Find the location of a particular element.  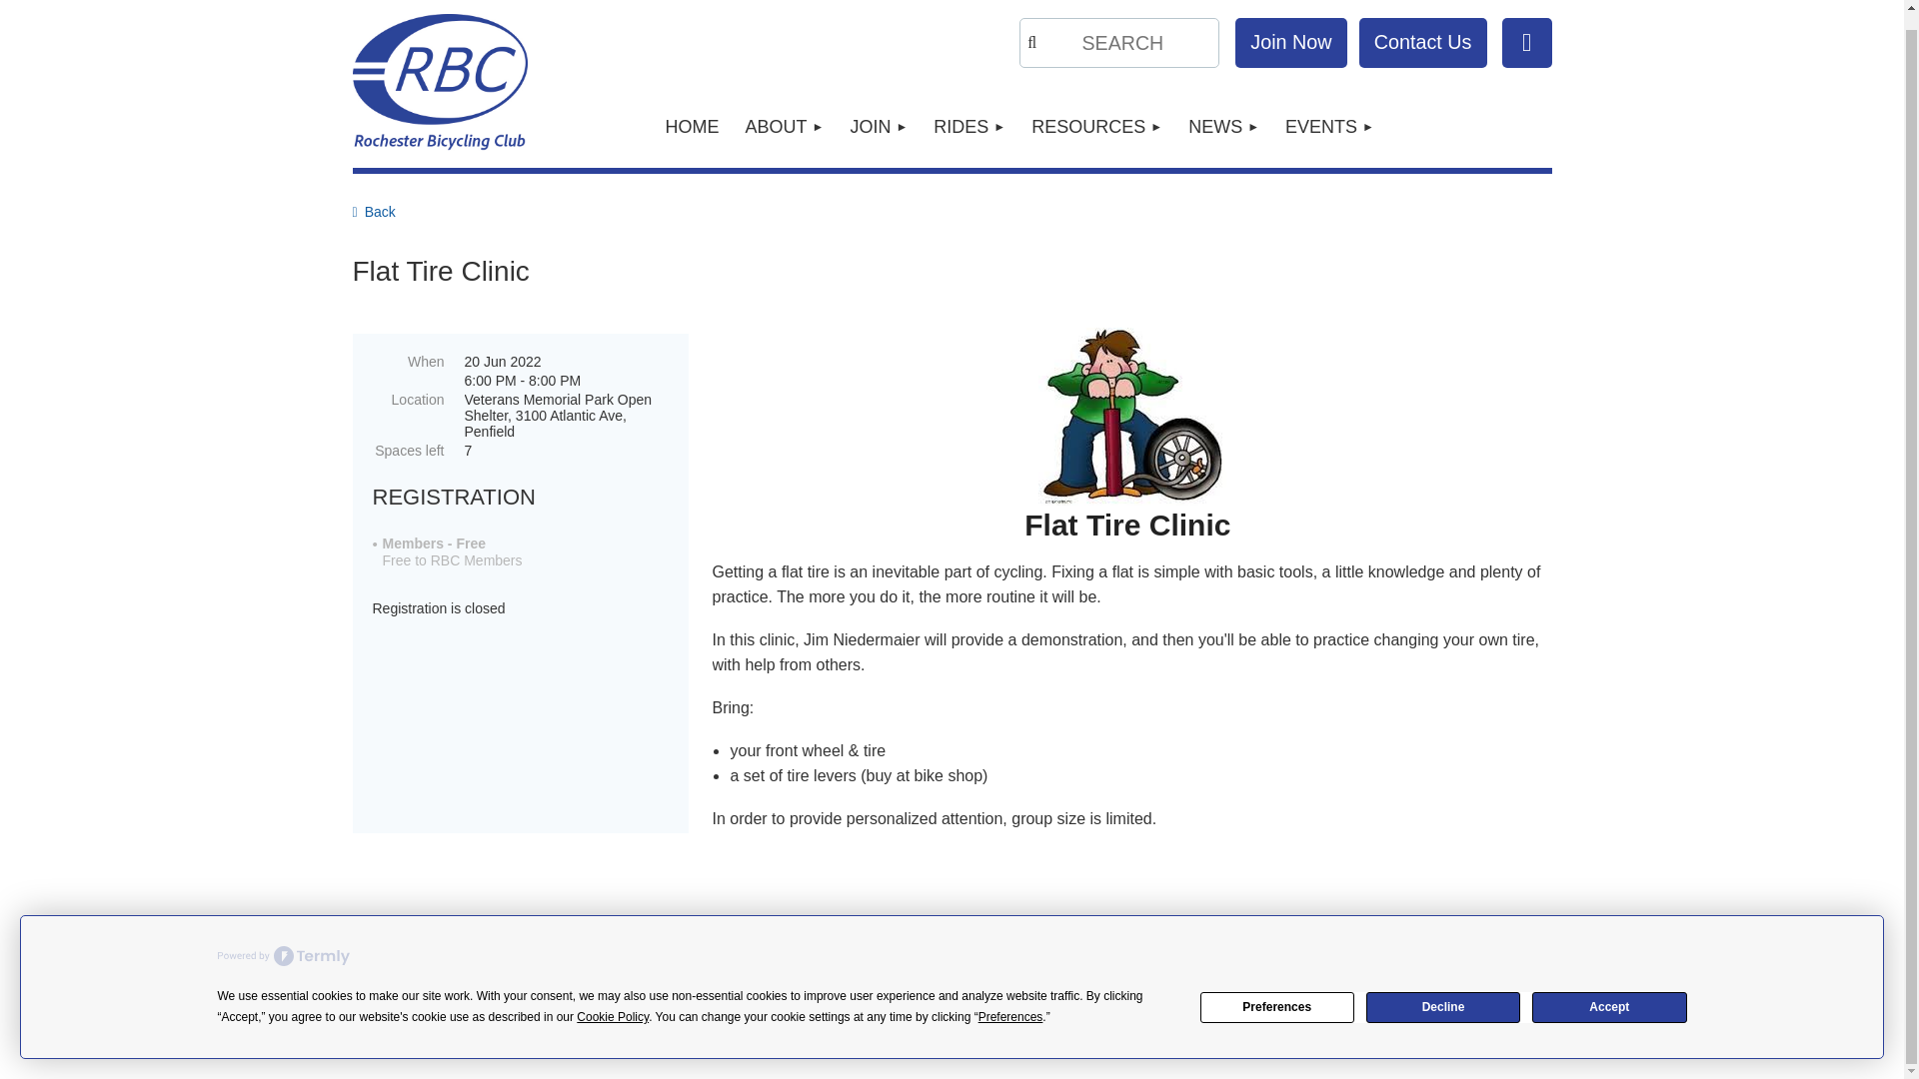

Decline is located at coordinates (1443, 990).